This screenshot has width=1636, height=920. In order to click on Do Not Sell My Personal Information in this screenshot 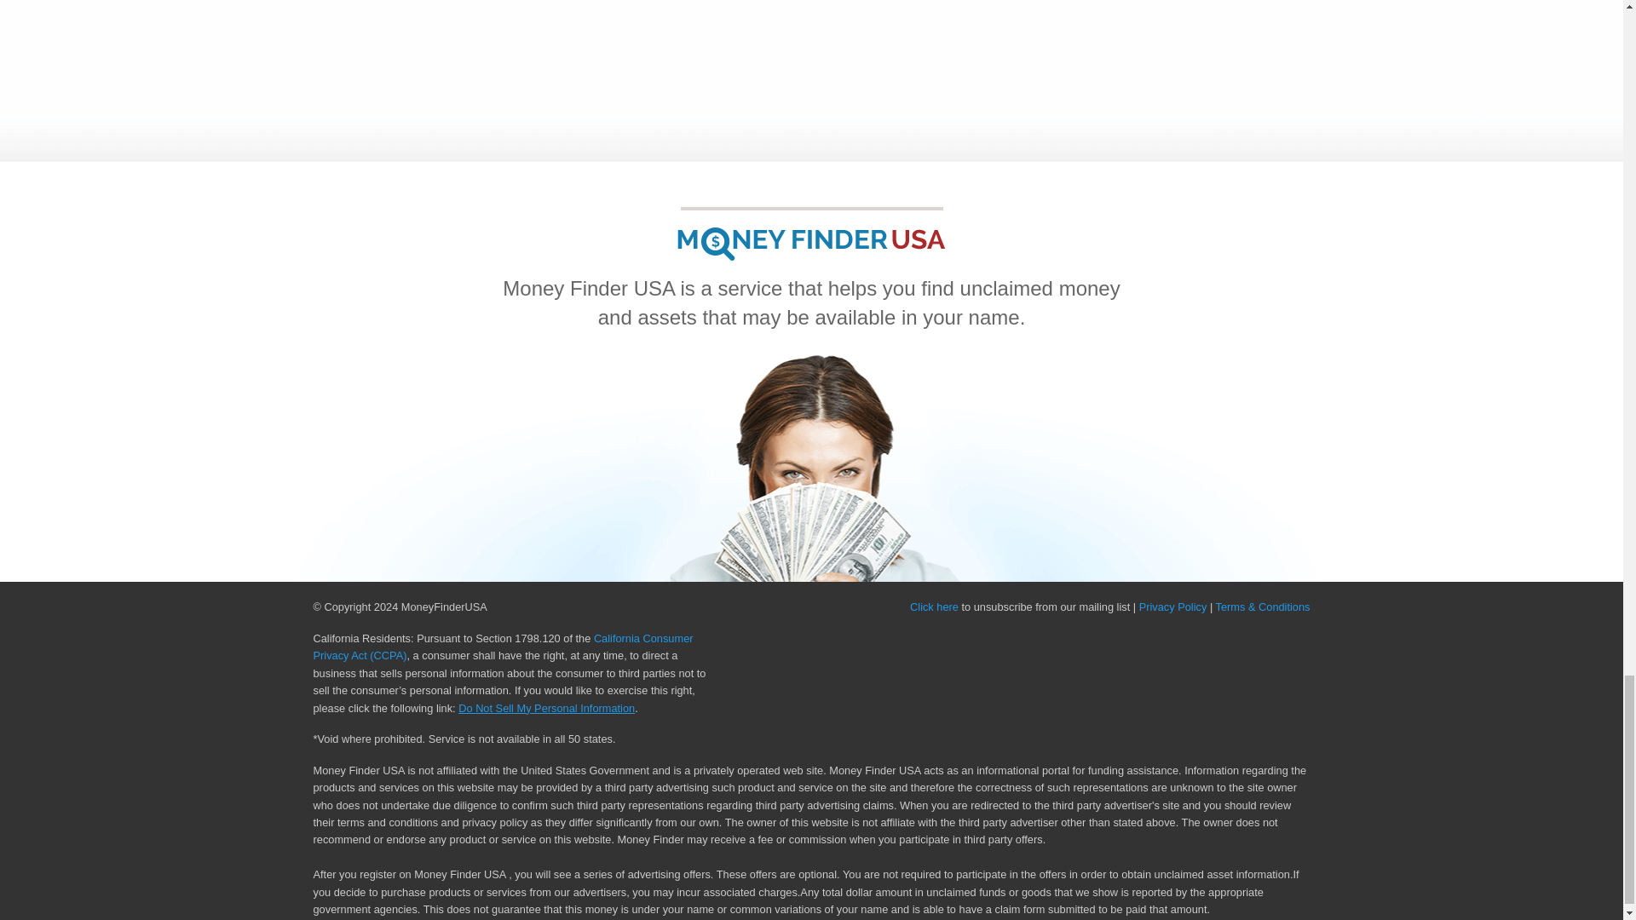, I will do `click(545, 709)`.